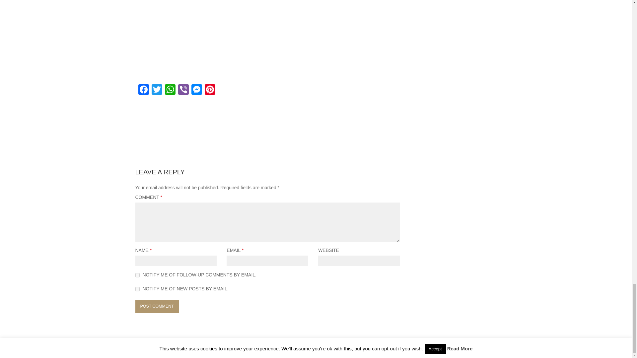 This screenshot has height=358, width=637. I want to click on Twitter, so click(156, 90).